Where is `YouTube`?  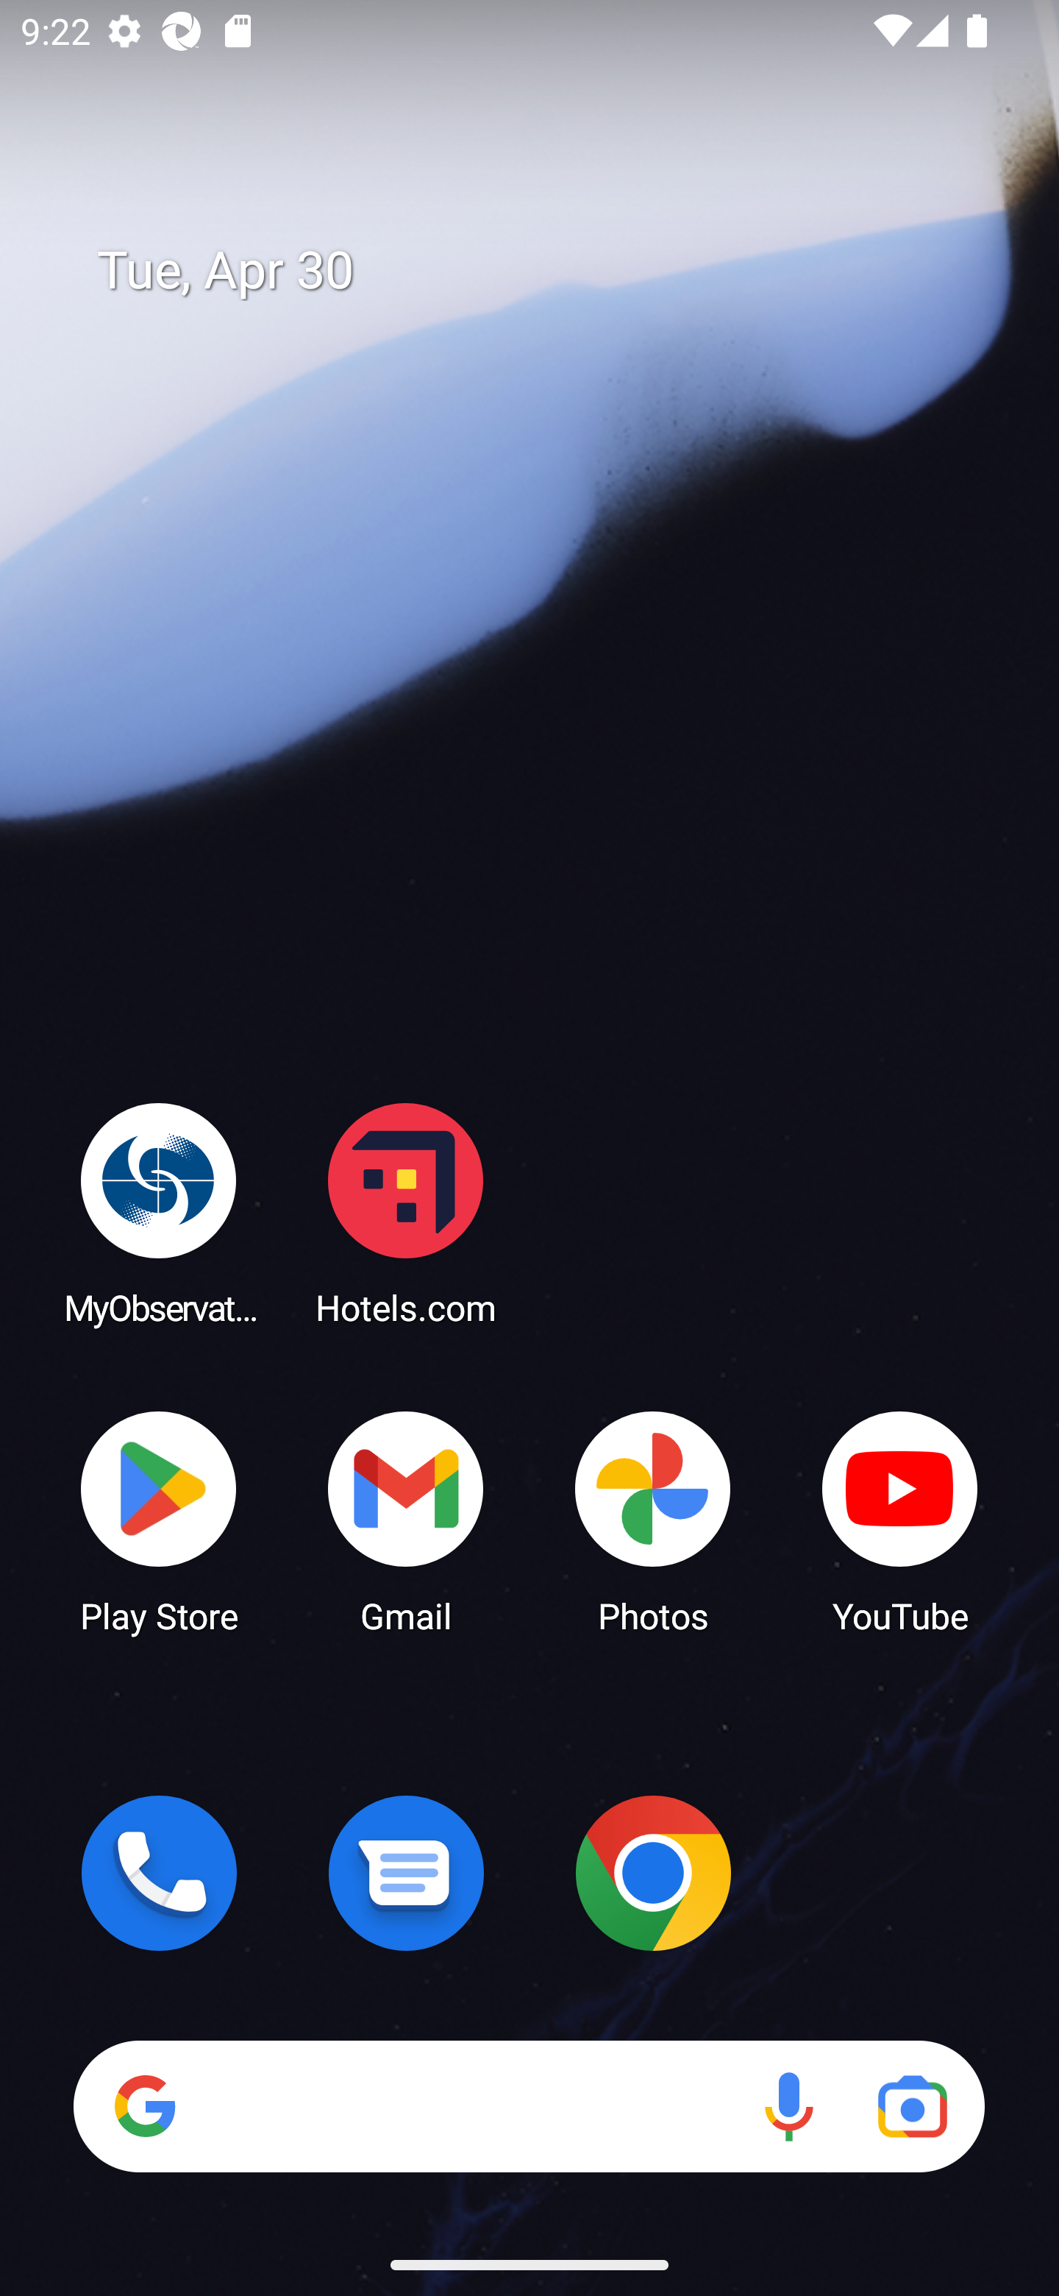 YouTube is located at coordinates (900, 1520).